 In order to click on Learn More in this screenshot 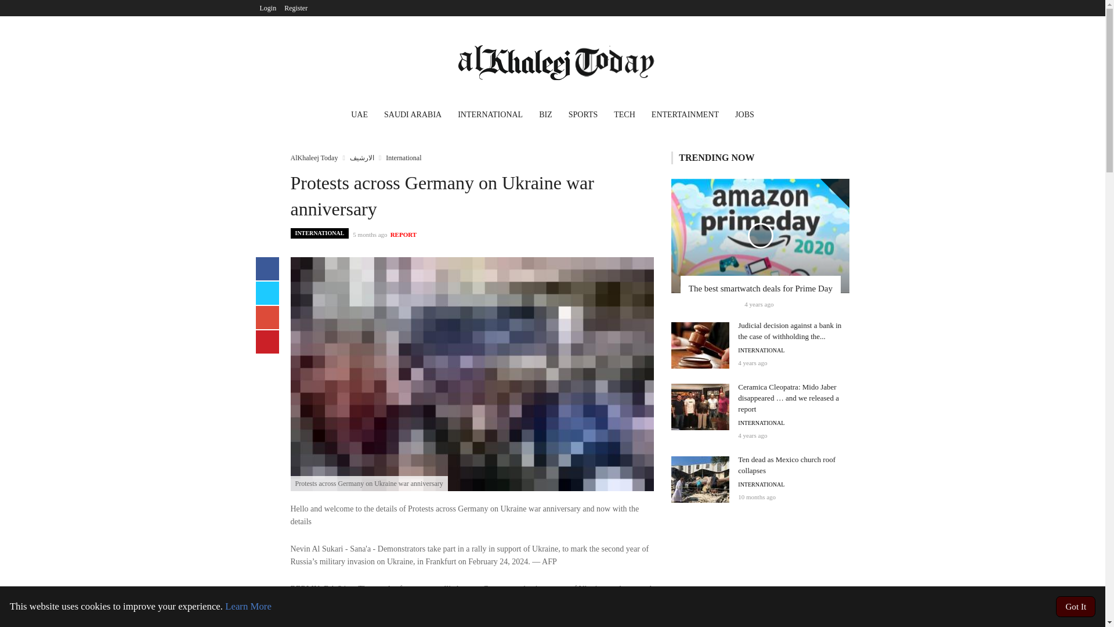, I will do `click(248, 606)`.